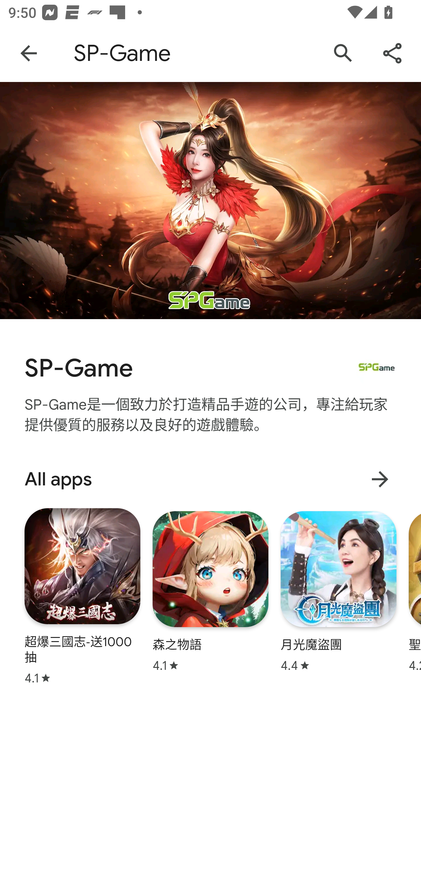 This screenshot has height=890, width=421. What do you see at coordinates (338, 591) in the screenshot?
I see `月光魔盜團
Star rating: 4.4
` at bounding box center [338, 591].